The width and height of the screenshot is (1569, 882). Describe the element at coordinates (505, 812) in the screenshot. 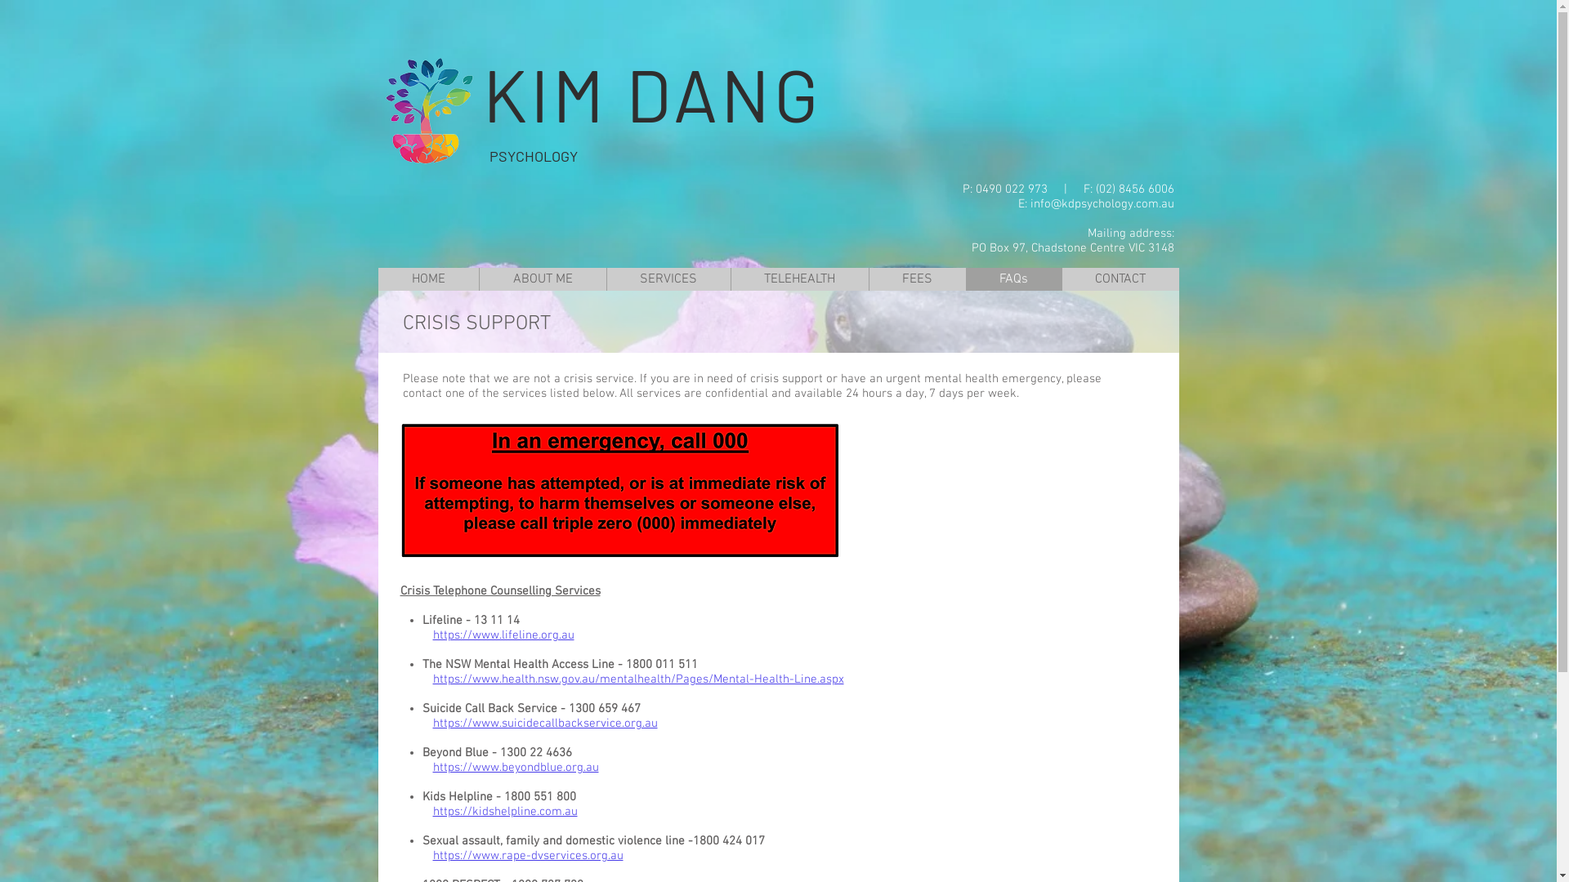

I see `https://kidshelpline.com.au` at that location.